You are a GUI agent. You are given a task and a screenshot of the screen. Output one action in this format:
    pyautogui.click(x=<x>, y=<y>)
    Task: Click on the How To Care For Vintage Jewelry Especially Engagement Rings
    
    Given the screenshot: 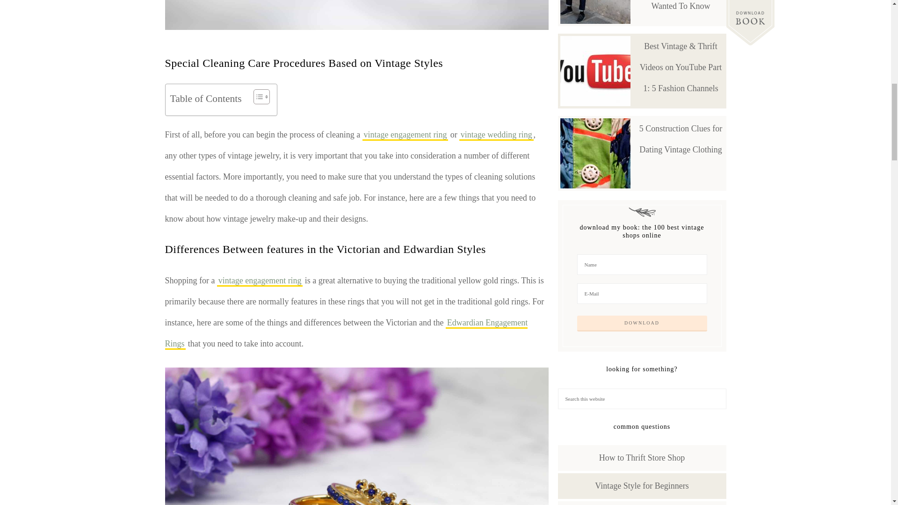 What is the action you would take?
    pyautogui.click(x=356, y=15)
    